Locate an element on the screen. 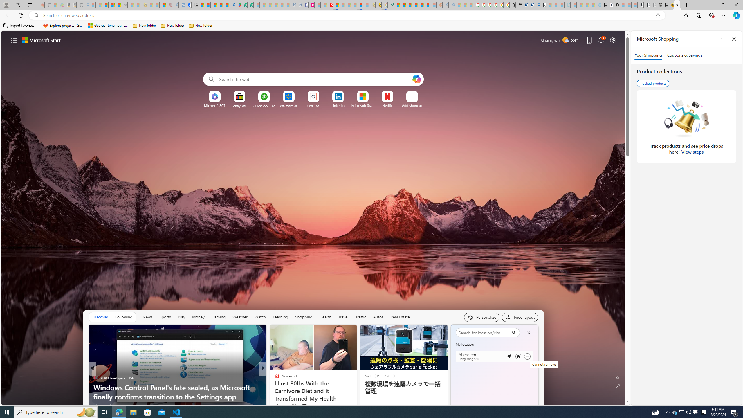  AutomationID: backgroundImagePicture is located at coordinates (313, 218).